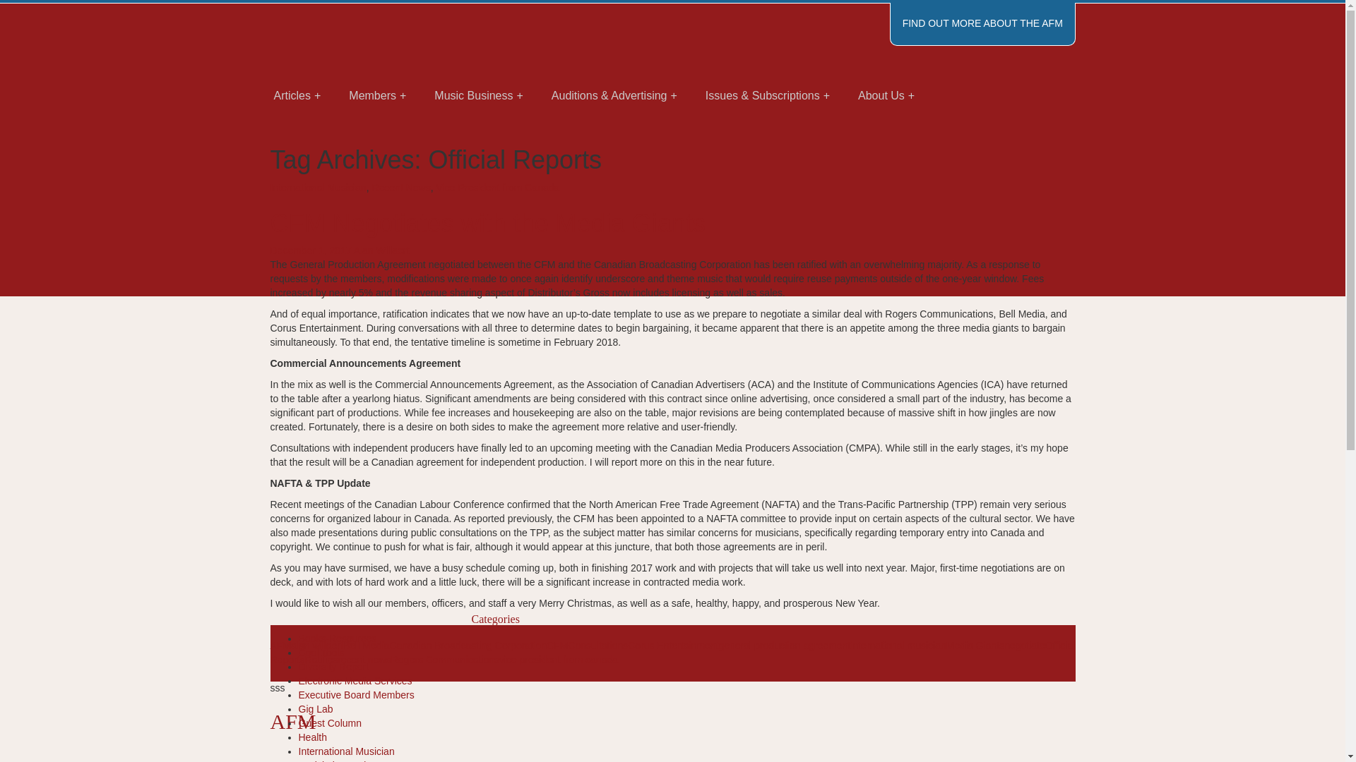 The width and height of the screenshot is (1356, 762). I want to click on Music Business, so click(479, 73).